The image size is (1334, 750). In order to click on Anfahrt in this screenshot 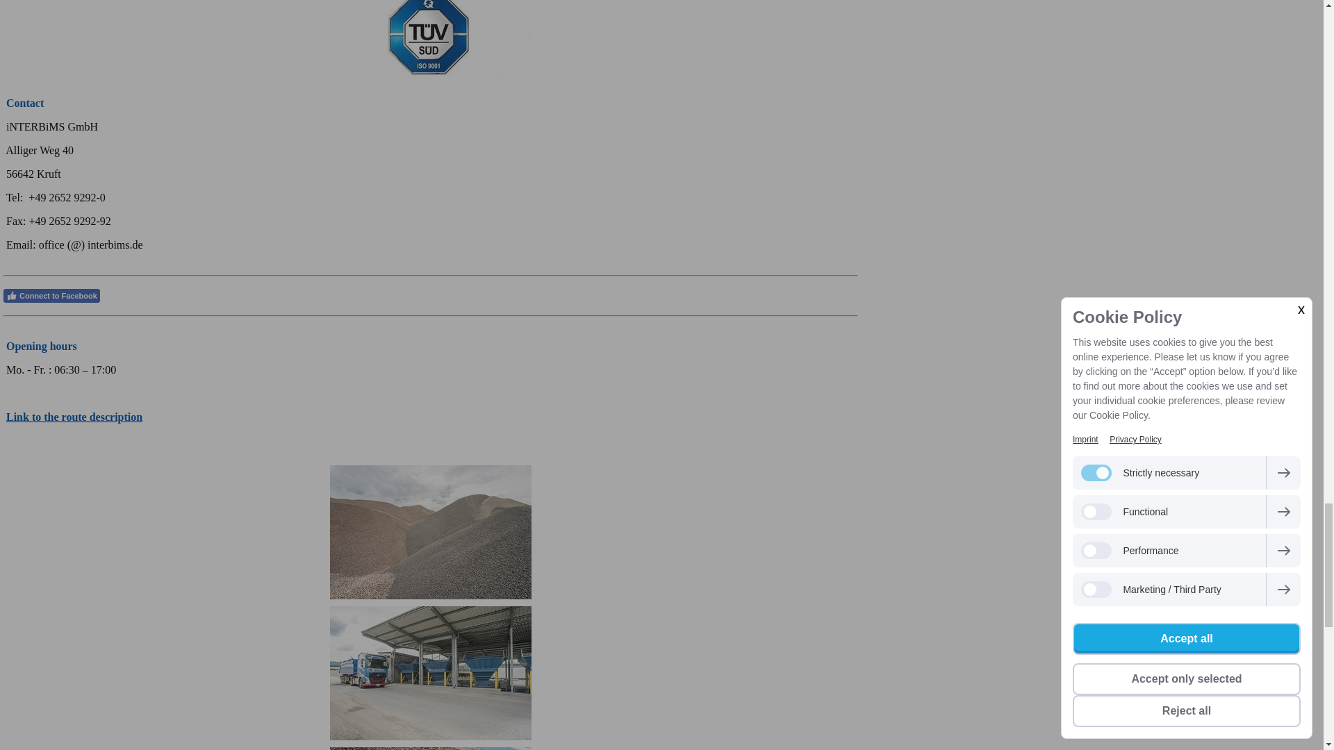, I will do `click(74, 417)`.